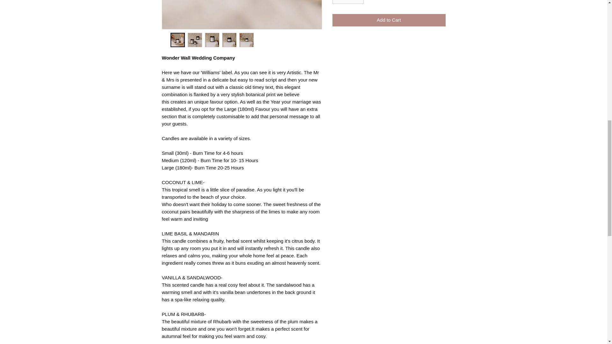  Describe the element at coordinates (348, 2) in the screenshot. I see `1` at that location.